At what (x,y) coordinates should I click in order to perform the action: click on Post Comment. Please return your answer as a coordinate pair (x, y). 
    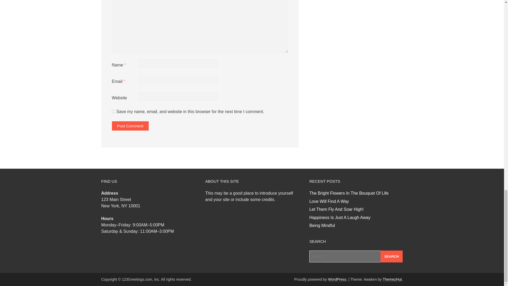
    Looking at the image, I should click on (130, 126).